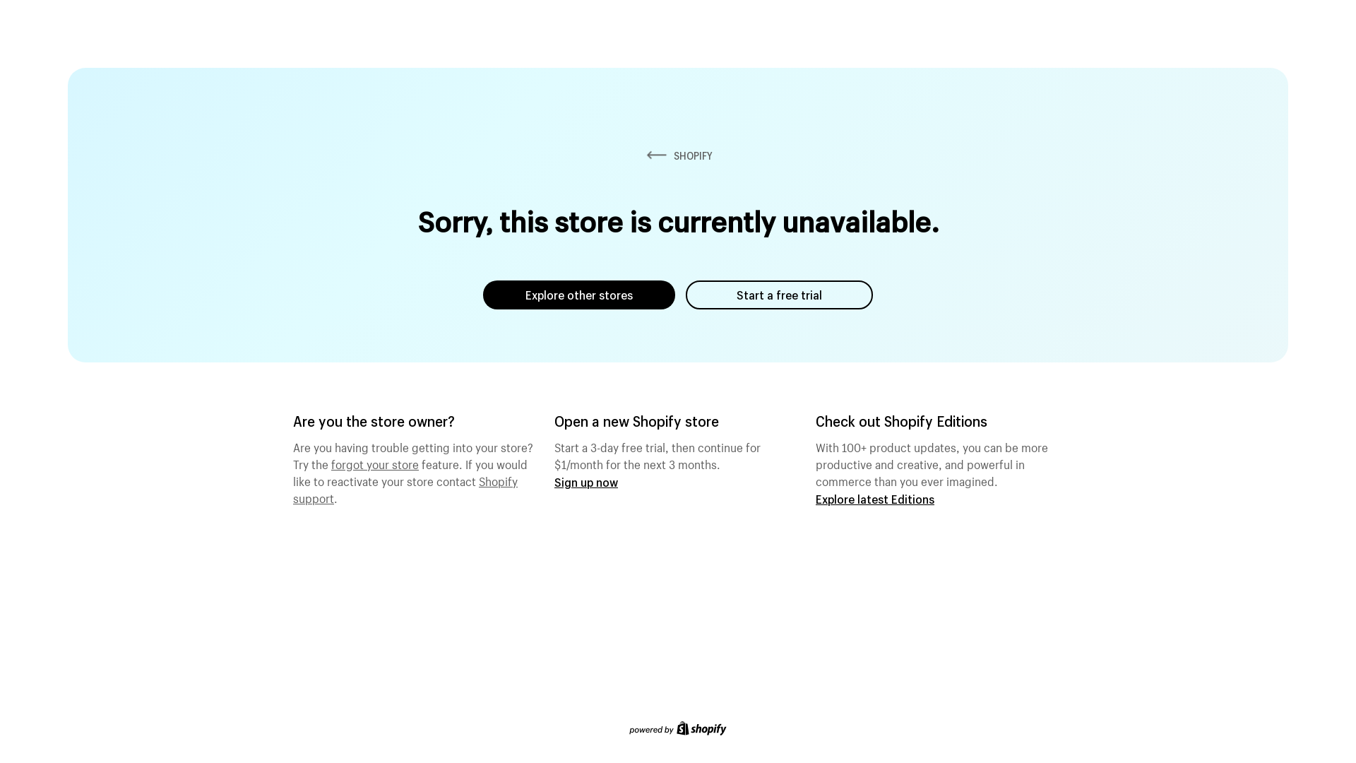 Image resolution: width=1356 pixels, height=763 pixels. Describe the element at coordinates (586, 482) in the screenshot. I see `Sign up now` at that location.